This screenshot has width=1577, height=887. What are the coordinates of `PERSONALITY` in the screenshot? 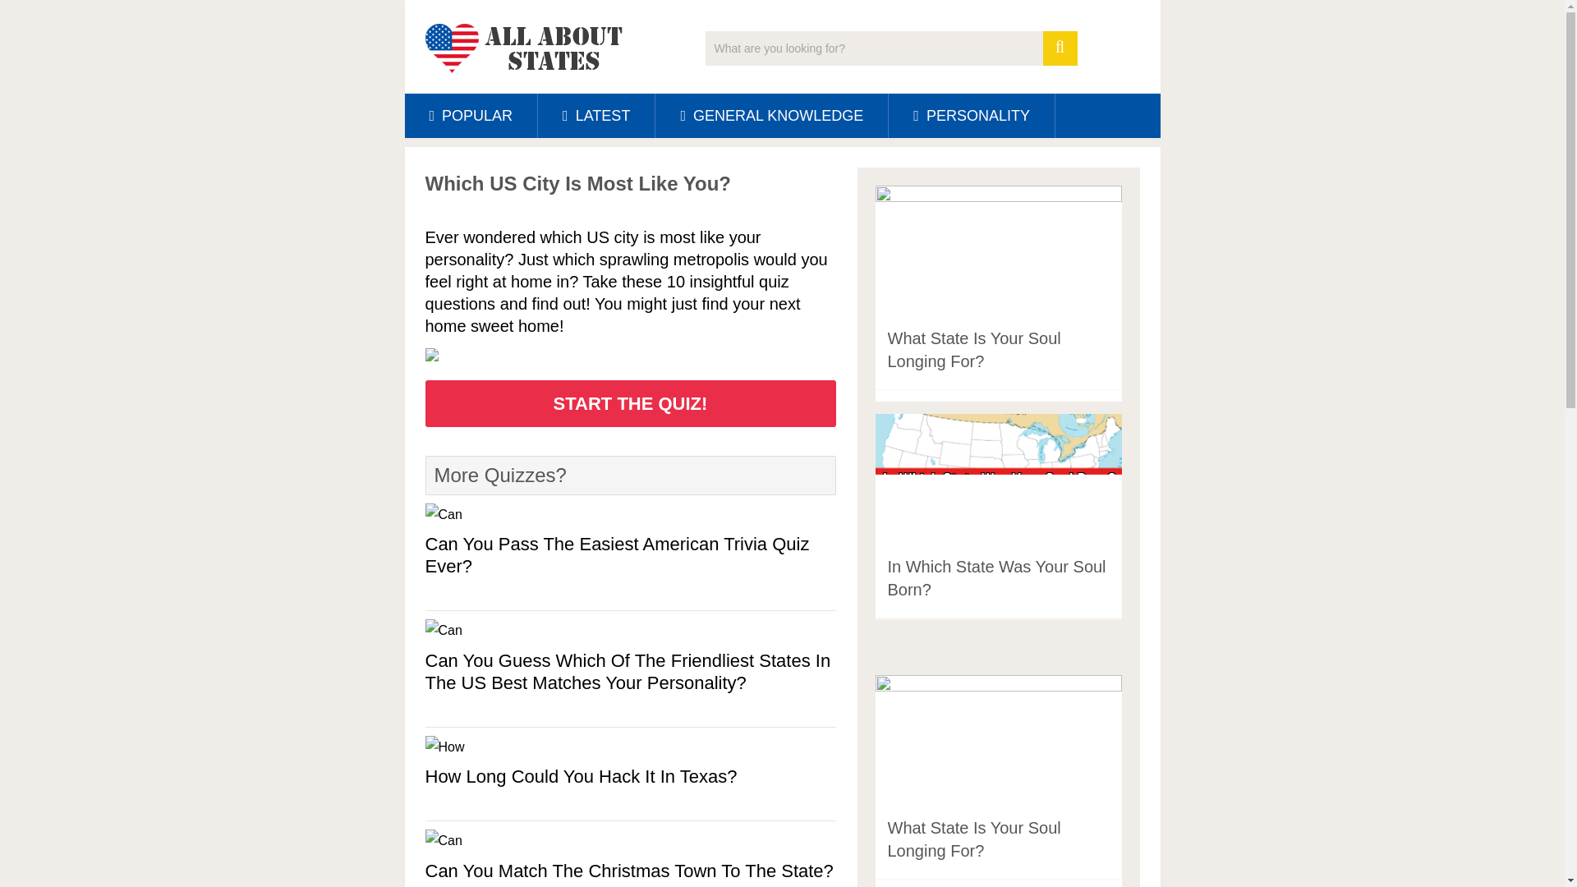 It's located at (972, 116).